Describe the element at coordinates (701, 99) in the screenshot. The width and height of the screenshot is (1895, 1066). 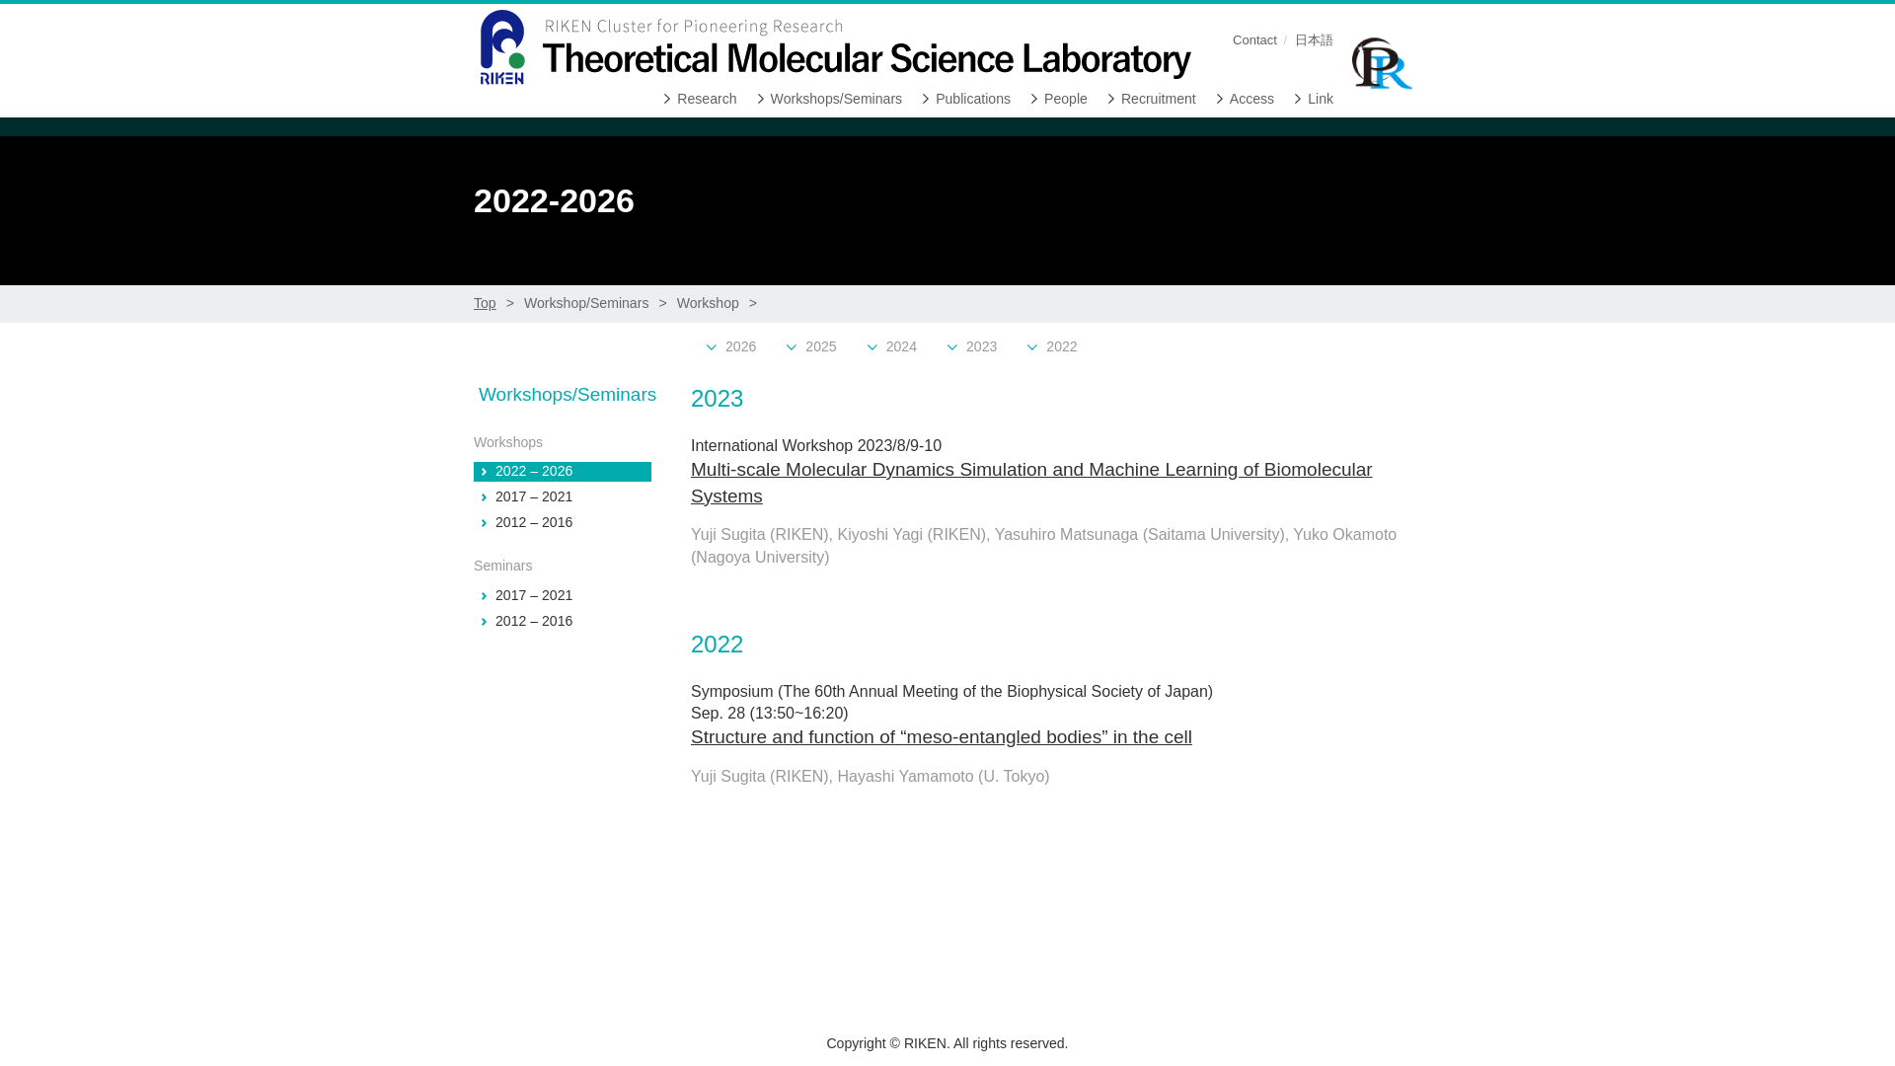
I see `Research` at that location.